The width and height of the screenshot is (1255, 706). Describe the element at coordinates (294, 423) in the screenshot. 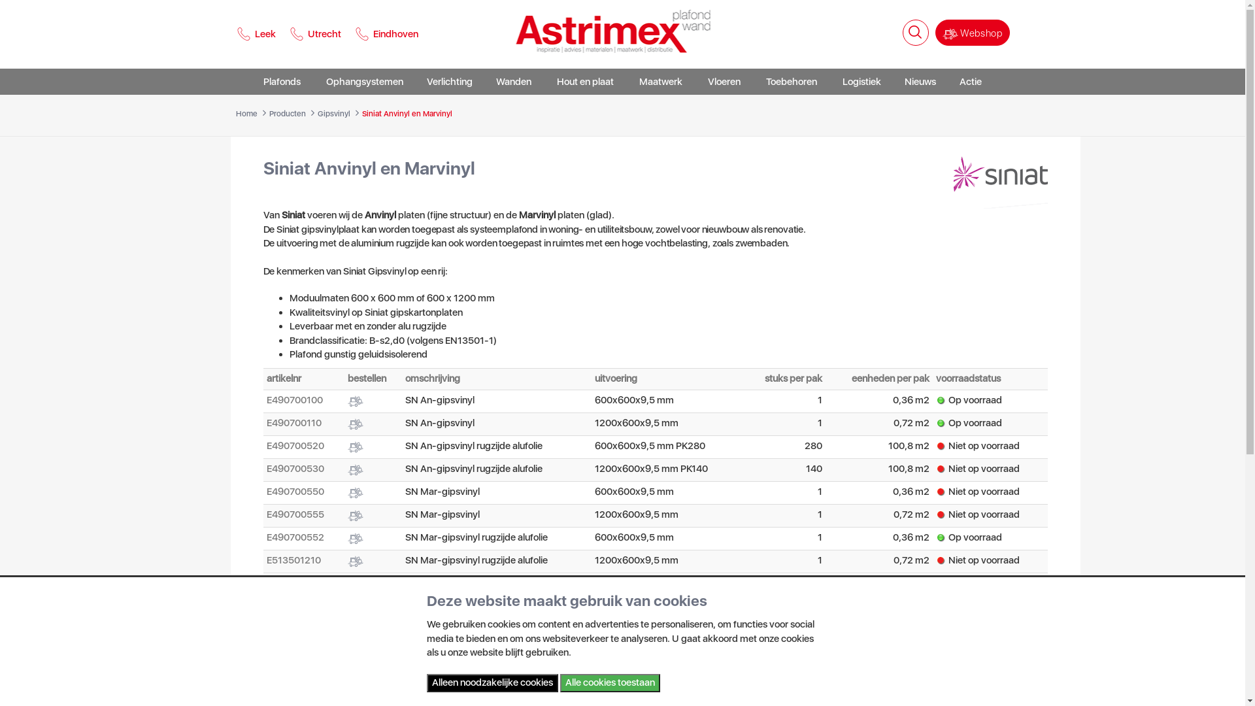

I see `E490700110` at that location.